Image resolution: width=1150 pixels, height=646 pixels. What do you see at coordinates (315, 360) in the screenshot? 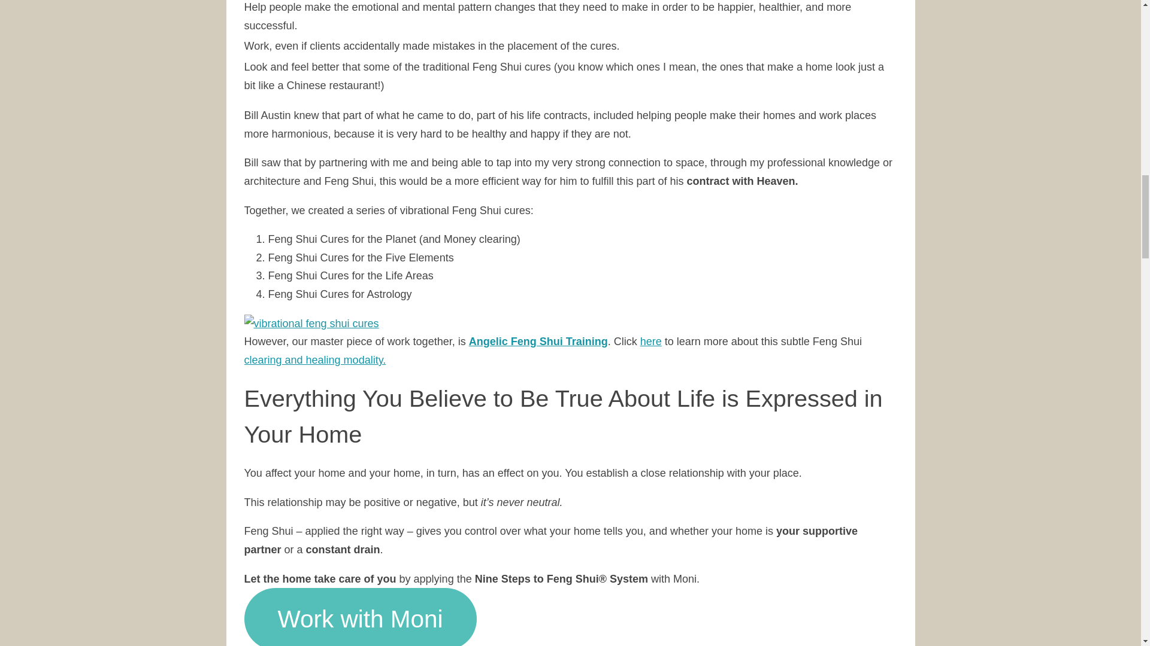
I see `clearing and healing modality.` at bounding box center [315, 360].